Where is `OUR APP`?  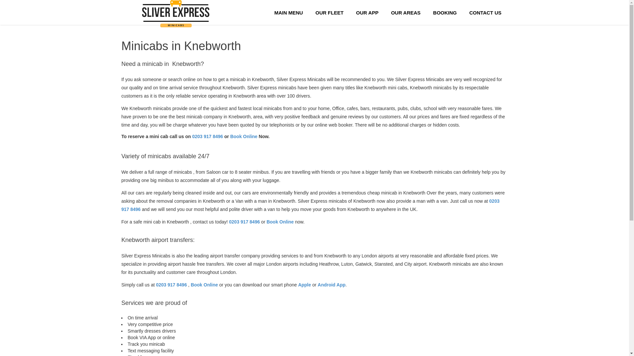
OUR APP is located at coordinates (367, 12).